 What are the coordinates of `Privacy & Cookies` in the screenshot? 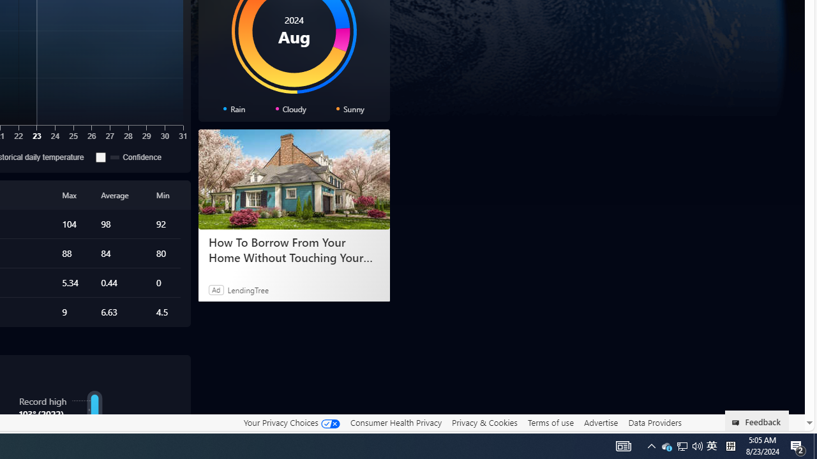 It's located at (484, 423).